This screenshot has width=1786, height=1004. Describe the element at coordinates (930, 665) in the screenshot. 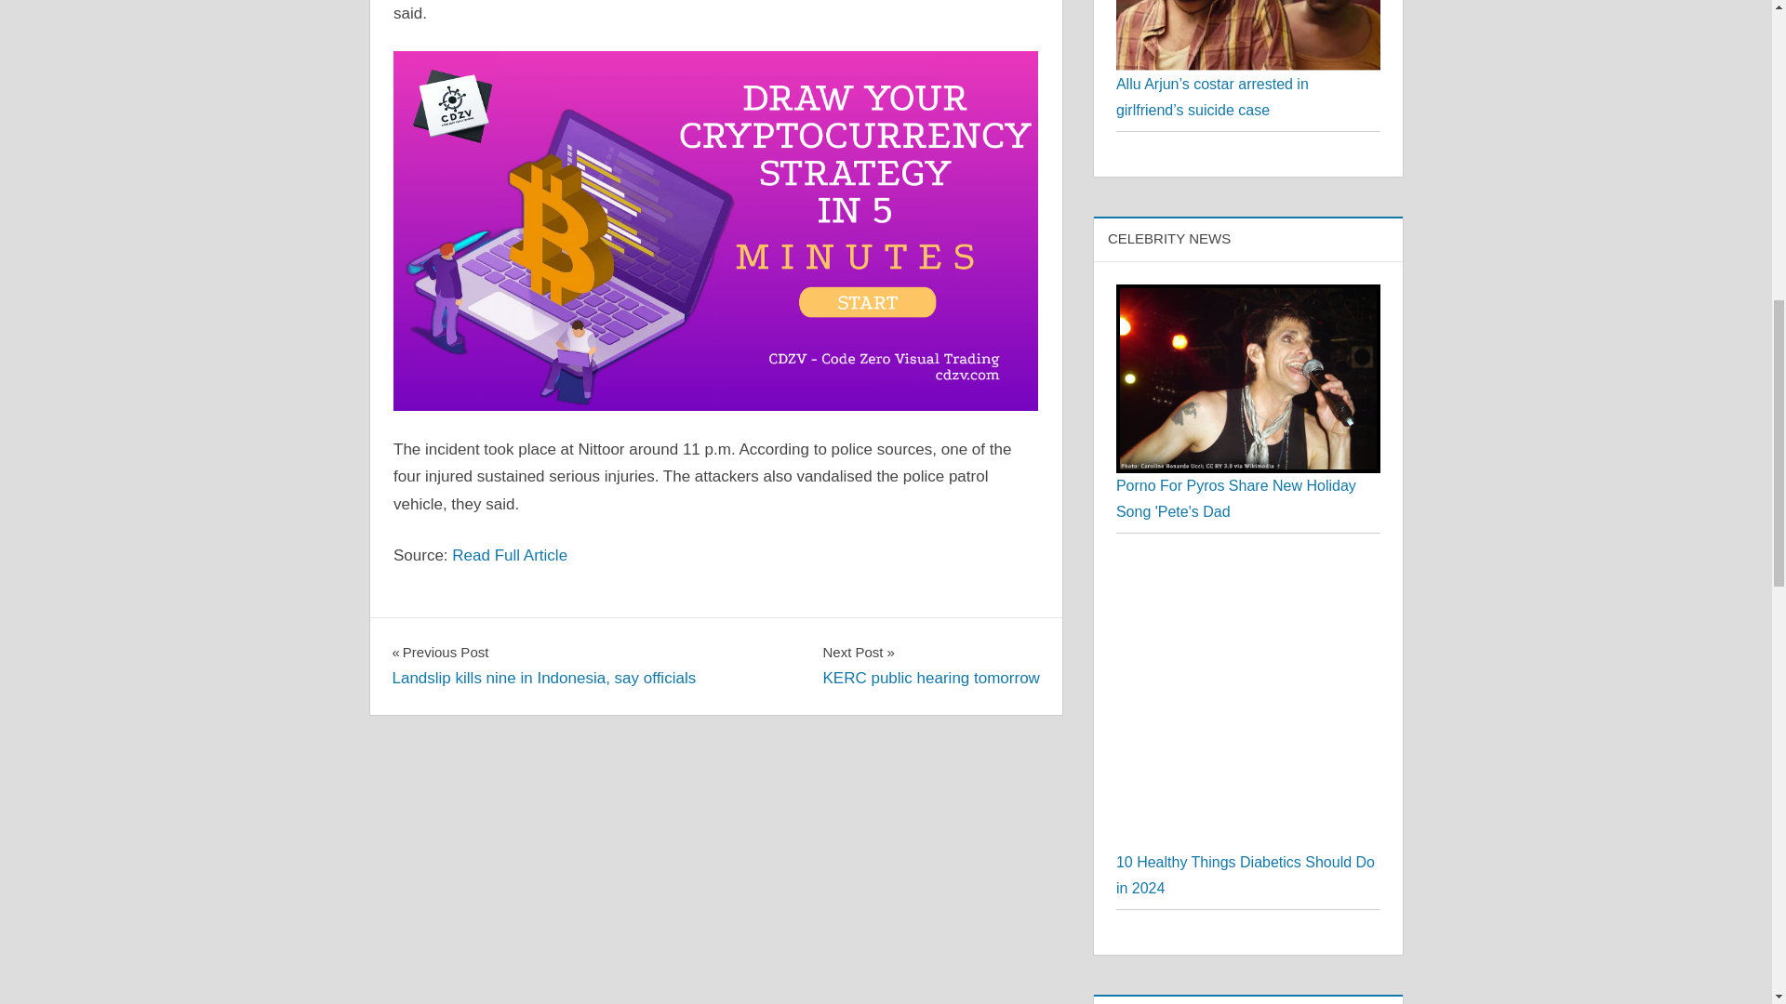

I see `Porno For Pyros Share New Holiday Song 'Pete's Dad` at that location.